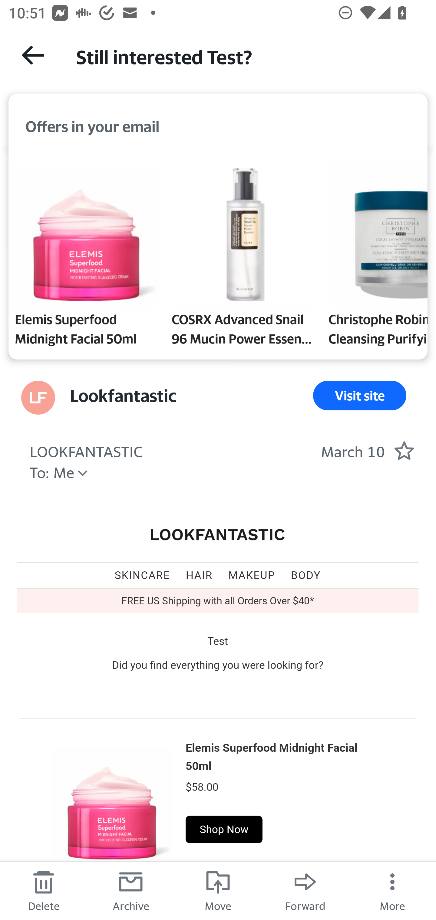 This screenshot has width=436, height=920. What do you see at coordinates (199, 575) in the screenshot?
I see `  HAIR  ` at bounding box center [199, 575].